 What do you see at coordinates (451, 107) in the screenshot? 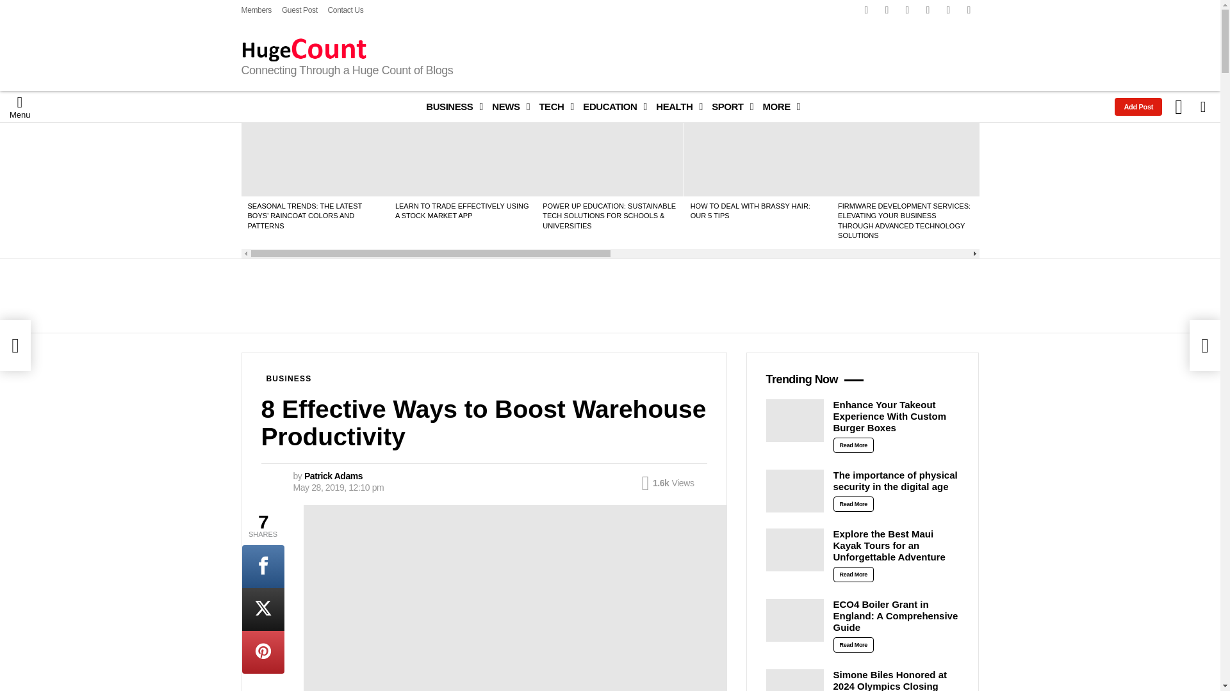
I see `BUSINESS` at bounding box center [451, 107].